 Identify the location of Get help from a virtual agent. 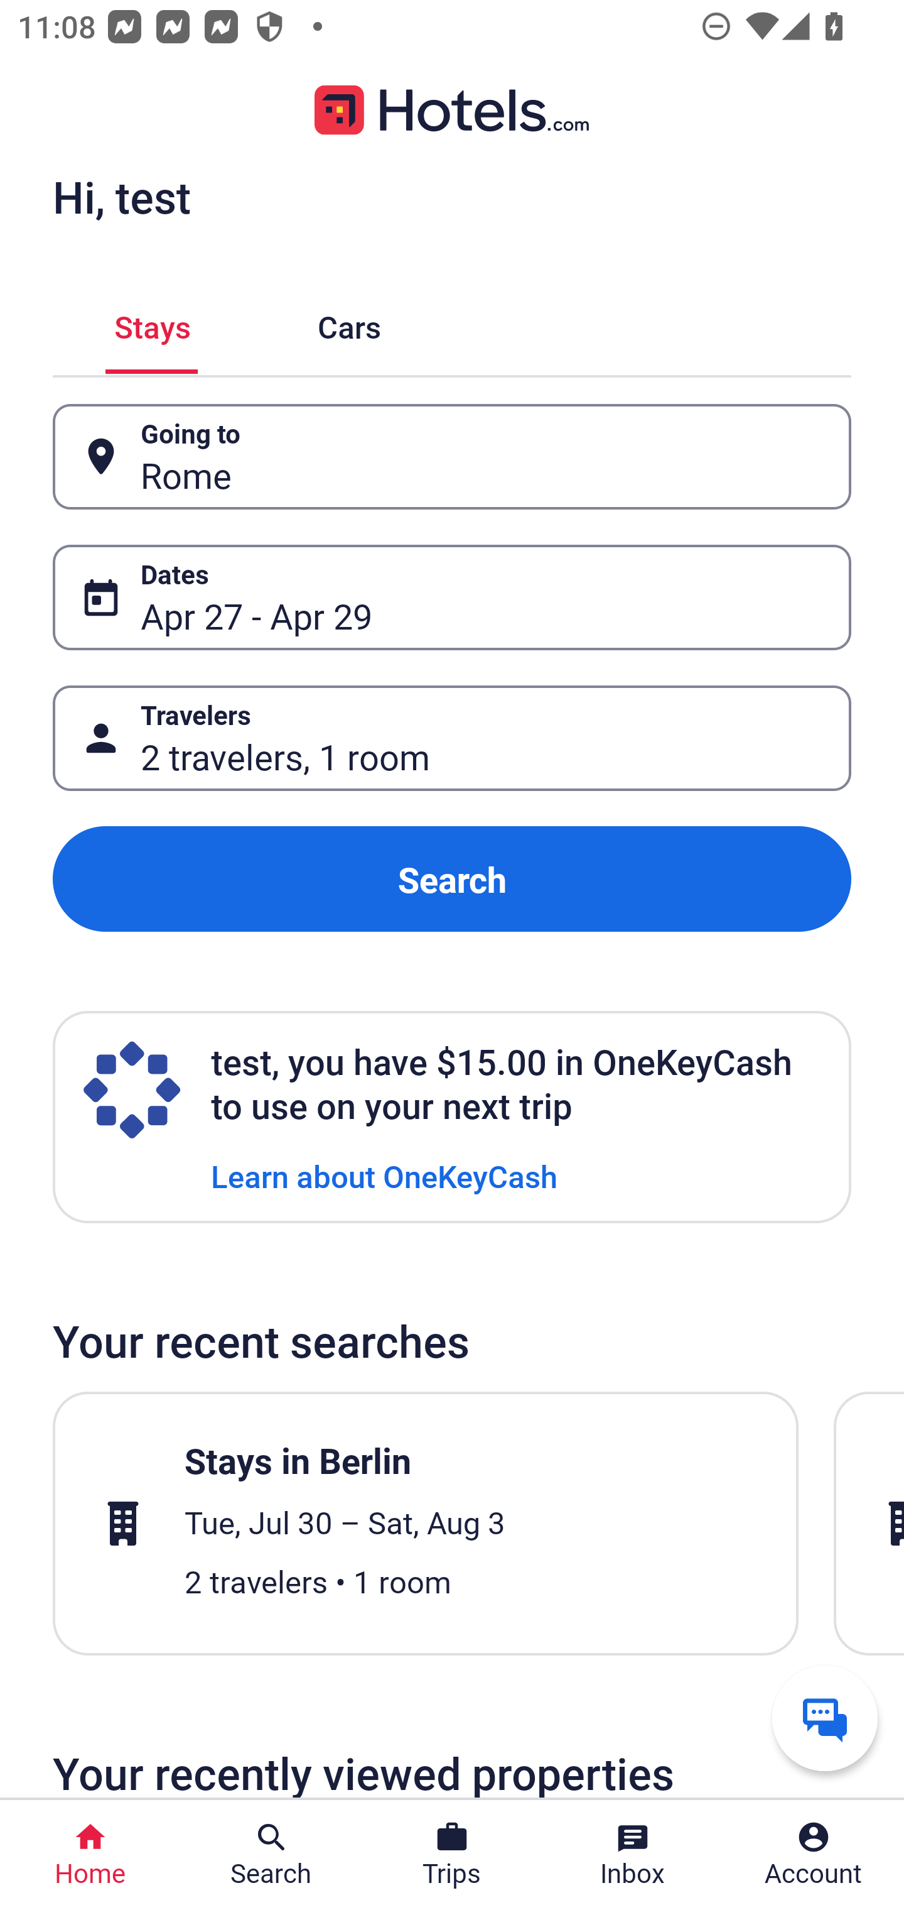
(825, 1718).